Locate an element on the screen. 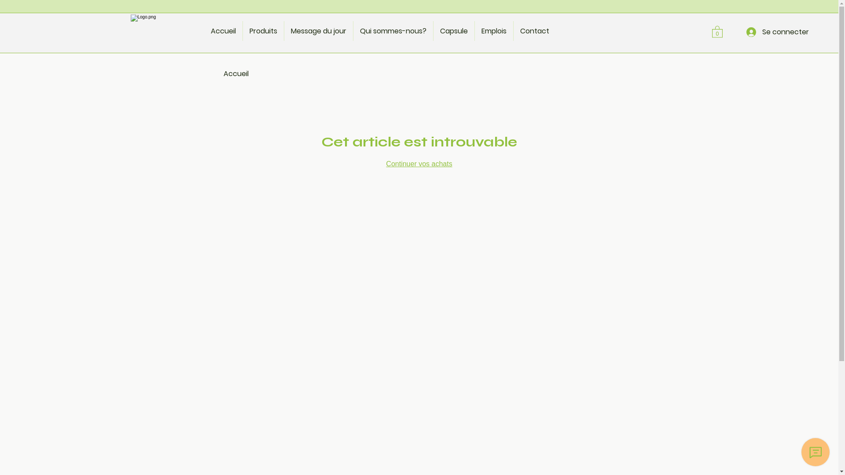 The height and width of the screenshot is (475, 845). Message du jour is located at coordinates (319, 31).